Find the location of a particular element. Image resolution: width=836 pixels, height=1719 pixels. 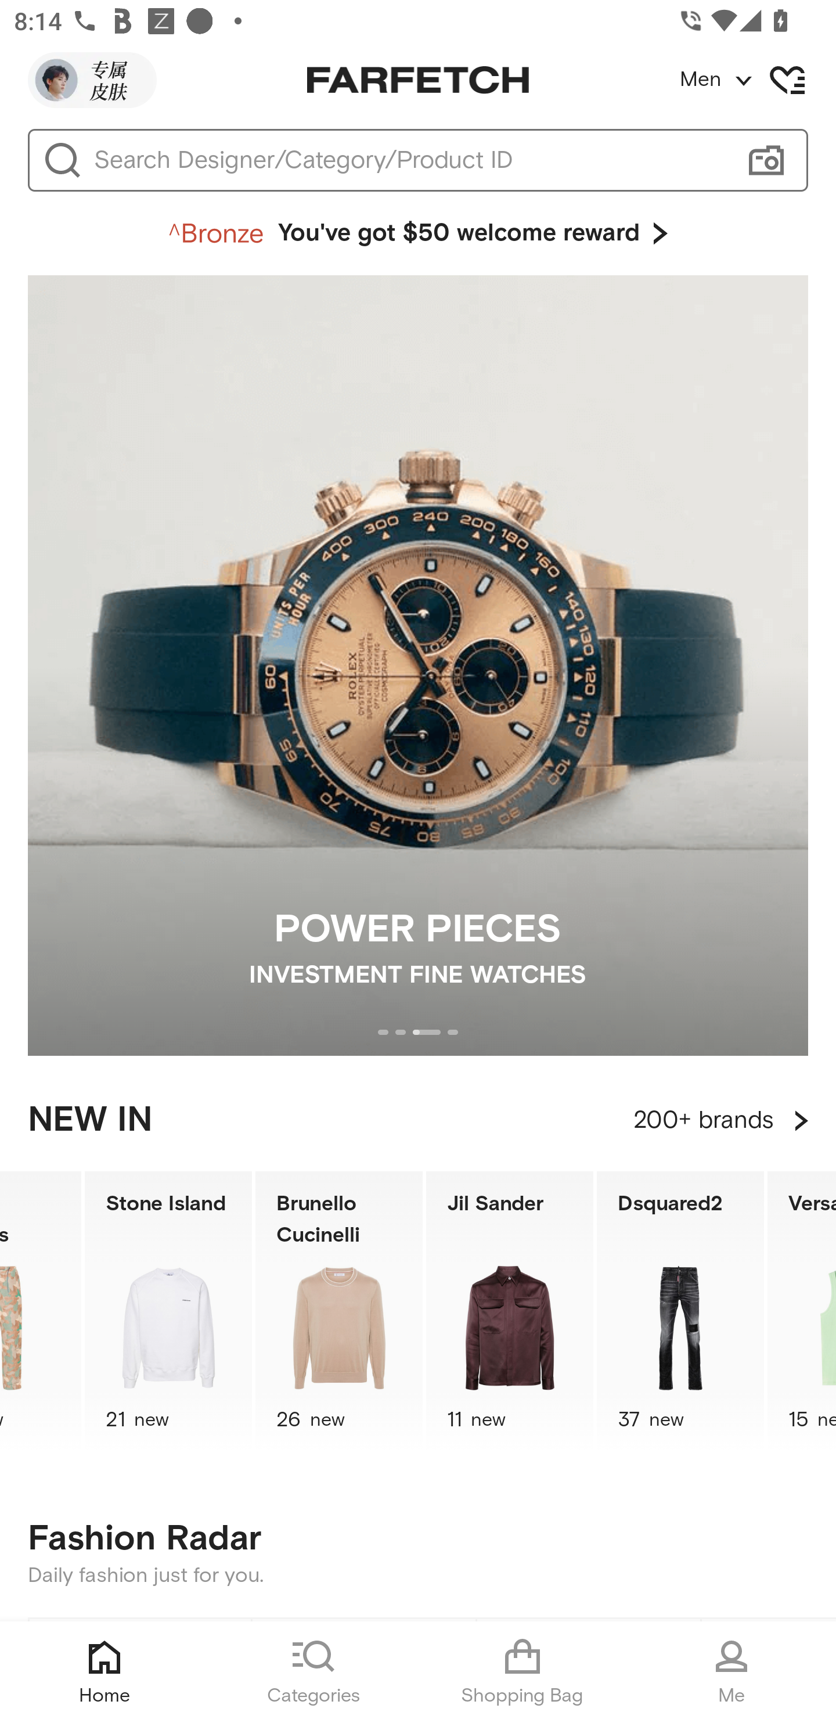

Men is located at coordinates (757, 80).